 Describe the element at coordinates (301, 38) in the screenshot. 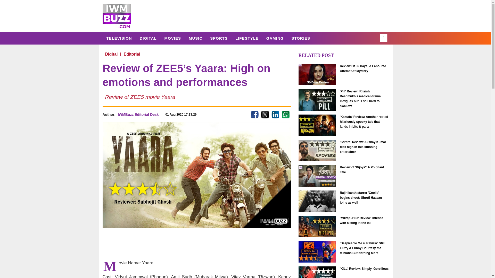

I see `STORIES` at that location.